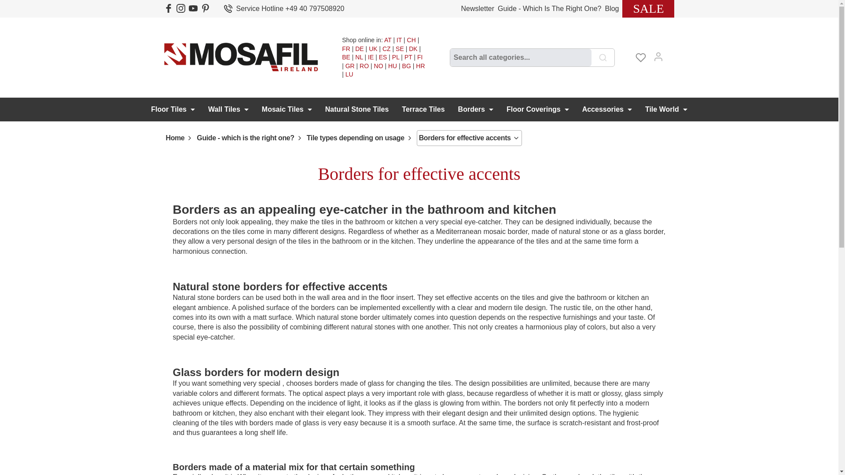 This screenshot has width=845, height=475. What do you see at coordinates (388, 40) in the screenshot?
I see `AT` at bounding box center [388, 40].